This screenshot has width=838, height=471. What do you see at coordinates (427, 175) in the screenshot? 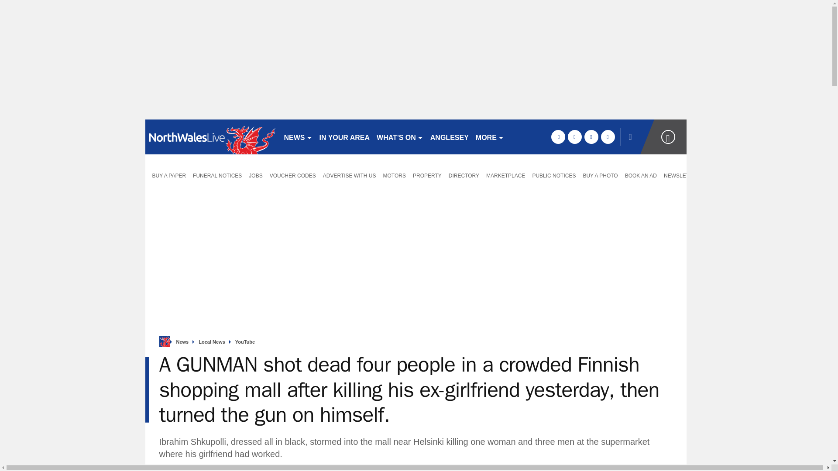
I see `PROPERTY` at bounding box center [427, 175].